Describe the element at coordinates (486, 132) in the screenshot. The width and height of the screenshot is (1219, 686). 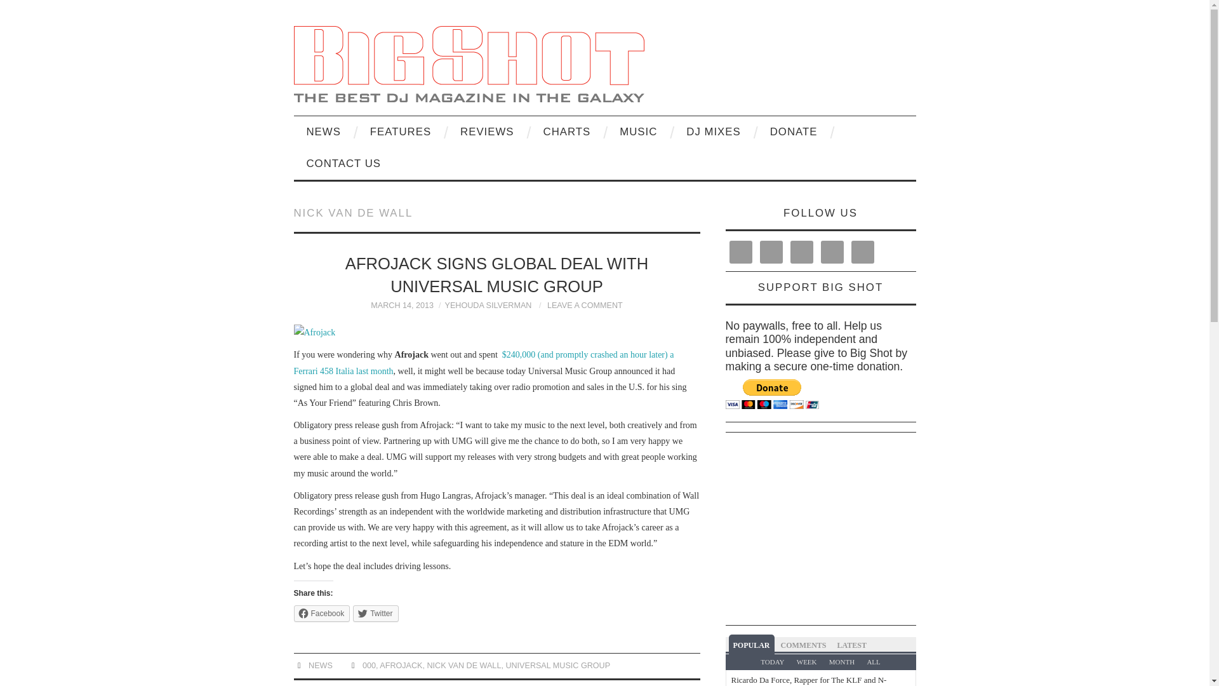
I see `REVIEWS` at that location.